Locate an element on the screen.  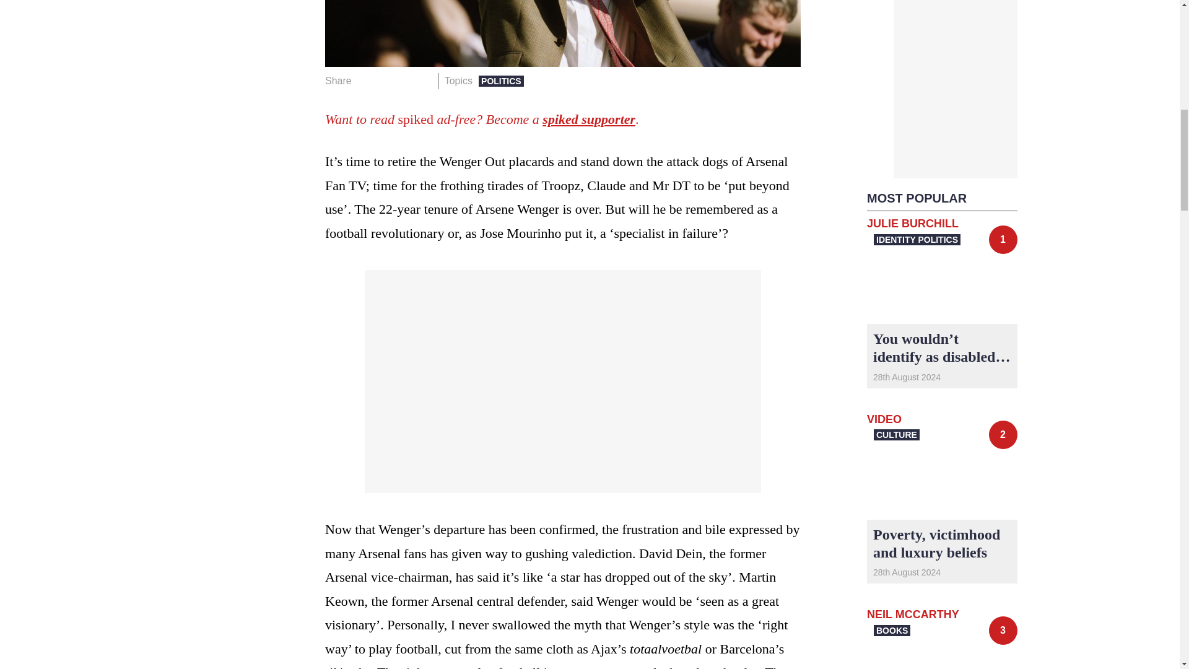
Share on Twitter is located at coordinates (385, 81).